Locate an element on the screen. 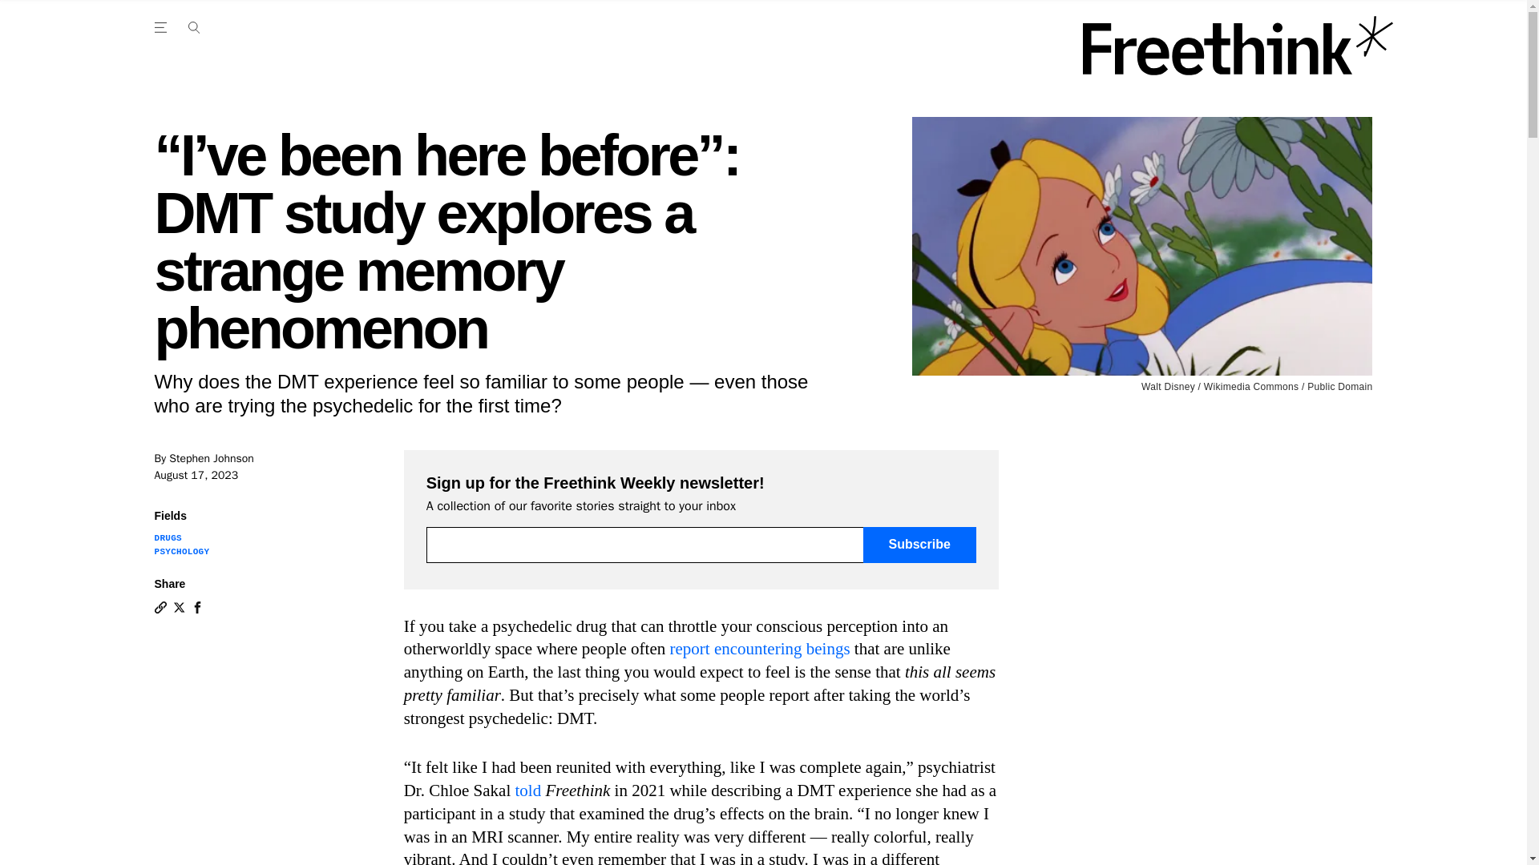 This screenshot has width=1539, height=865. Open the Main Navigation Menu is located at coordinates (163, 27).